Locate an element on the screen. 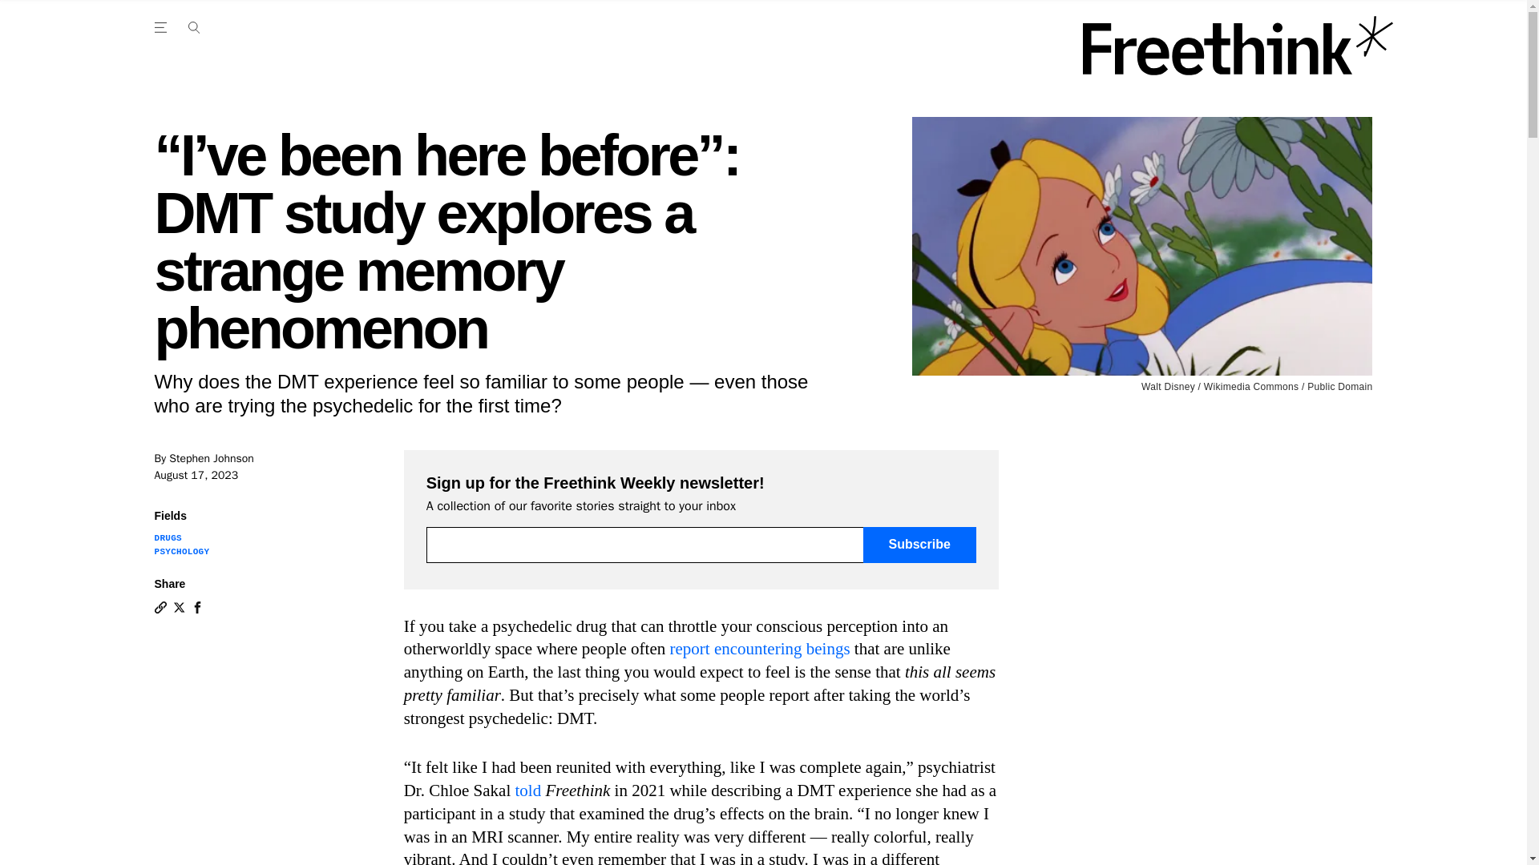 This screenshot has width=1539, height=865. Open the Main Navigation Menu is located at coordinates (163, 27).